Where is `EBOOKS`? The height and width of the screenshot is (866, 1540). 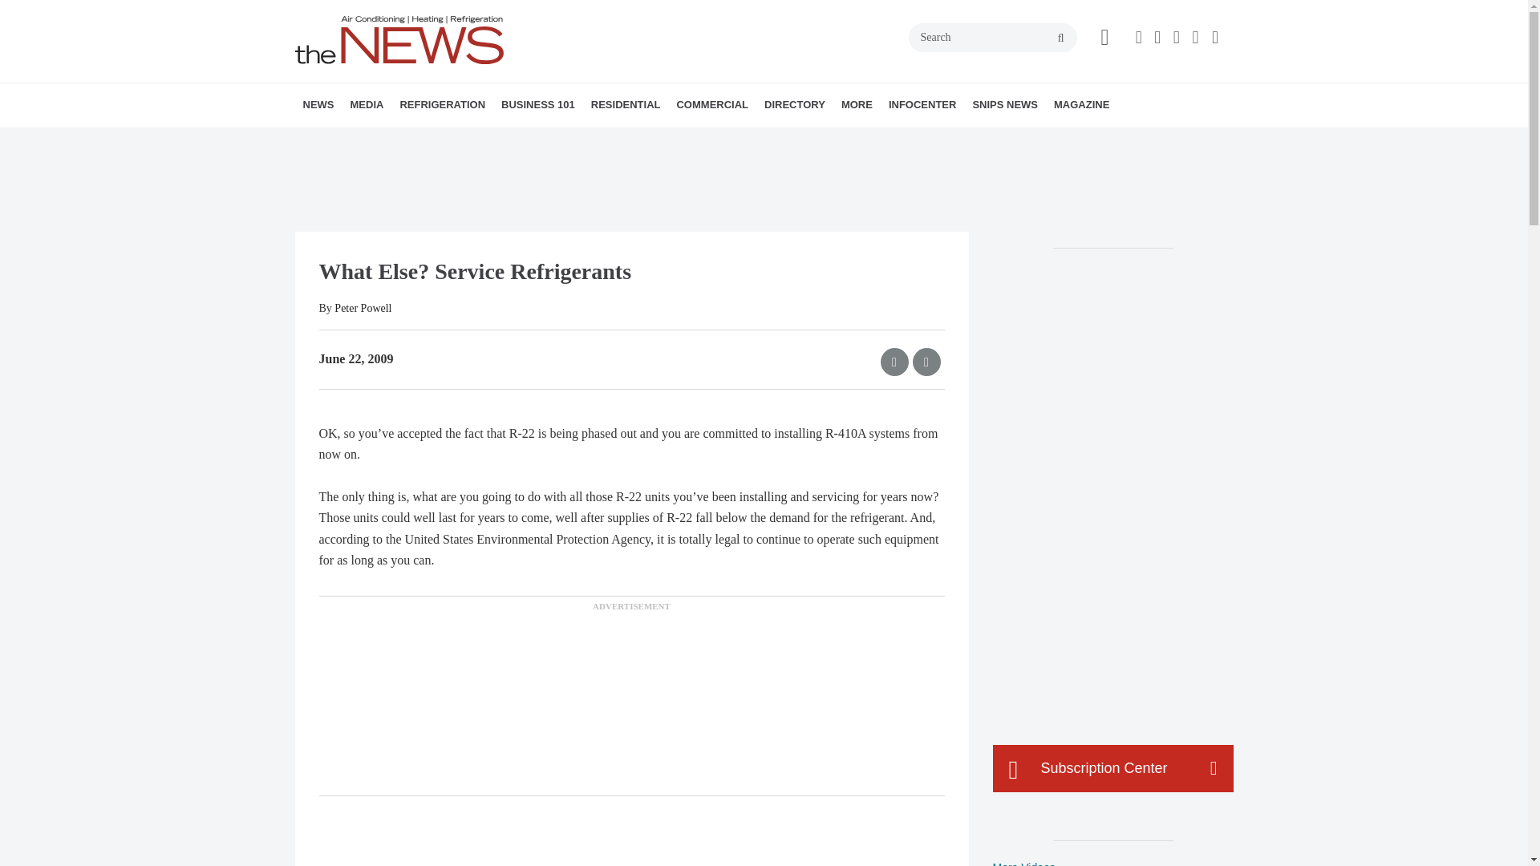
EBOOKS is located at coordinates (468, 140).